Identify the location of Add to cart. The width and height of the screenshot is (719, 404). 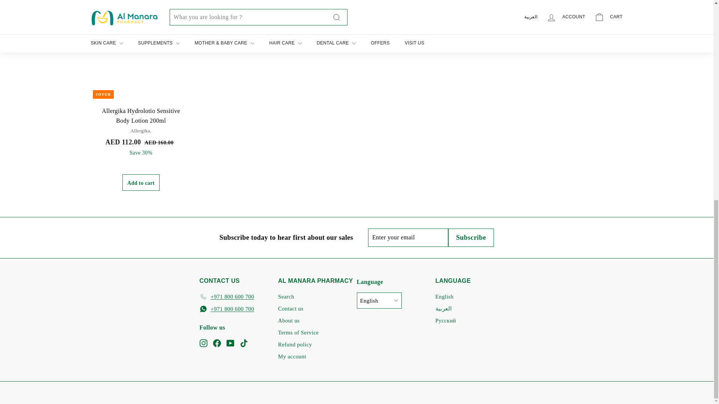
(141, 182).